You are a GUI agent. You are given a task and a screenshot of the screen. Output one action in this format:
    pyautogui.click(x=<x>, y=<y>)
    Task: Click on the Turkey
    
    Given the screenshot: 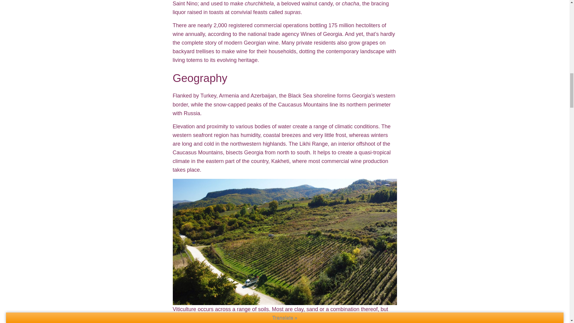 What is the action you would take?
    pyautogui.click(x=208, y=96)
    